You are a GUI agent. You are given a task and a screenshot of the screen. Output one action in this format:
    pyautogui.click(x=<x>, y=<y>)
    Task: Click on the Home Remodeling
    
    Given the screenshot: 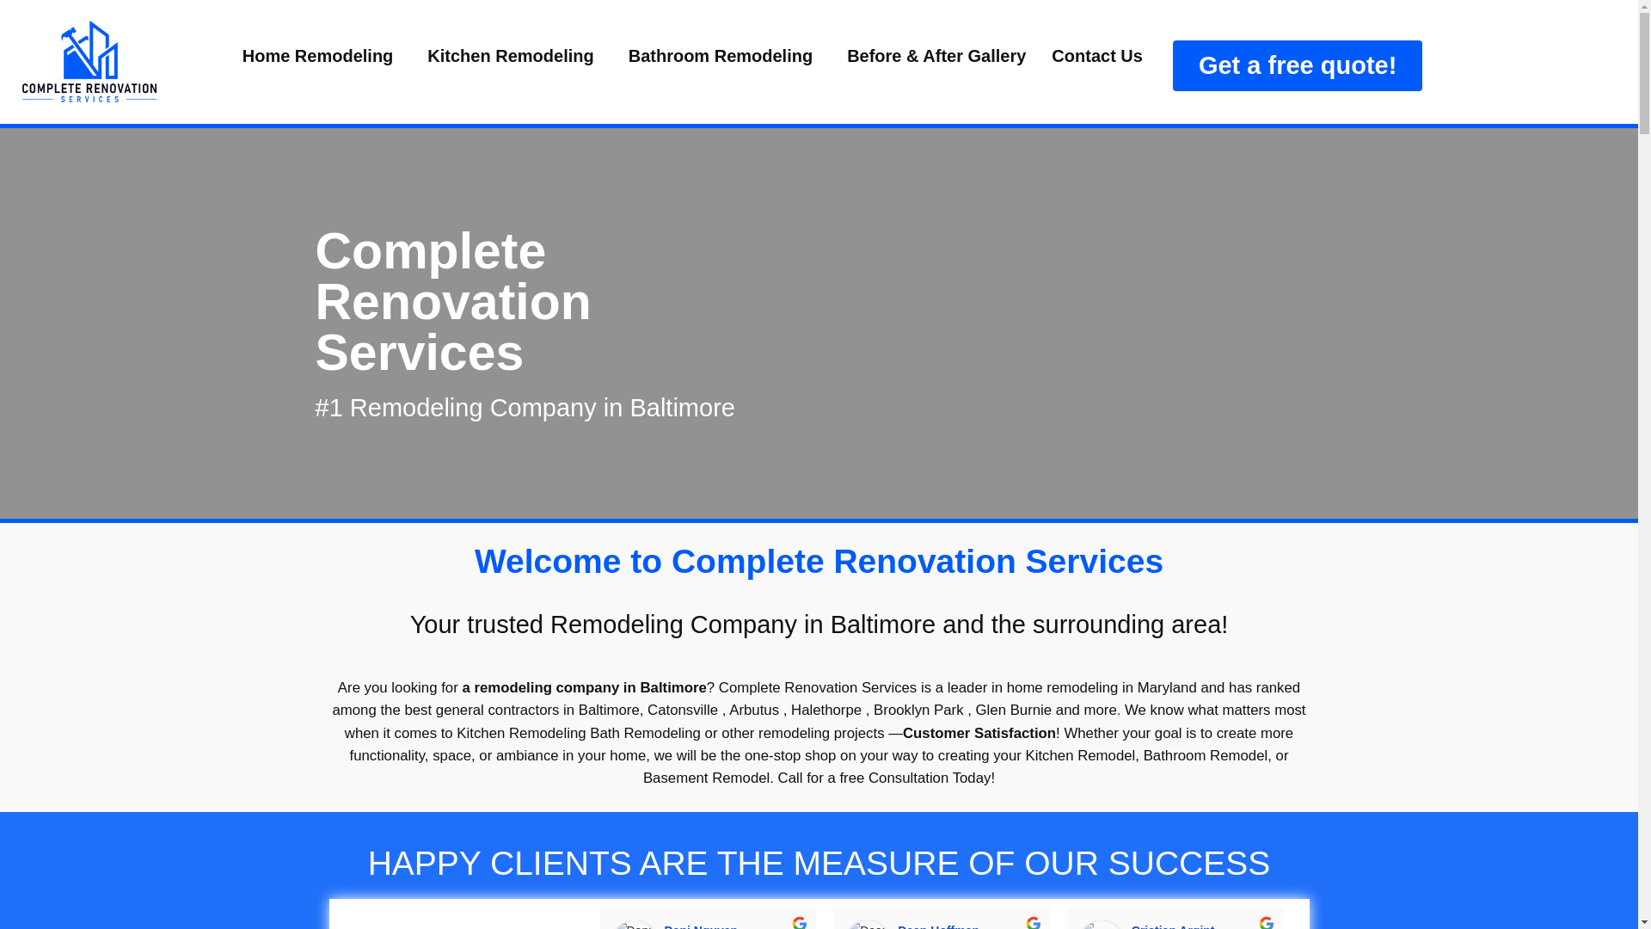 What is the action you would take?
    pyautogui.click(x=322, y=55)
    